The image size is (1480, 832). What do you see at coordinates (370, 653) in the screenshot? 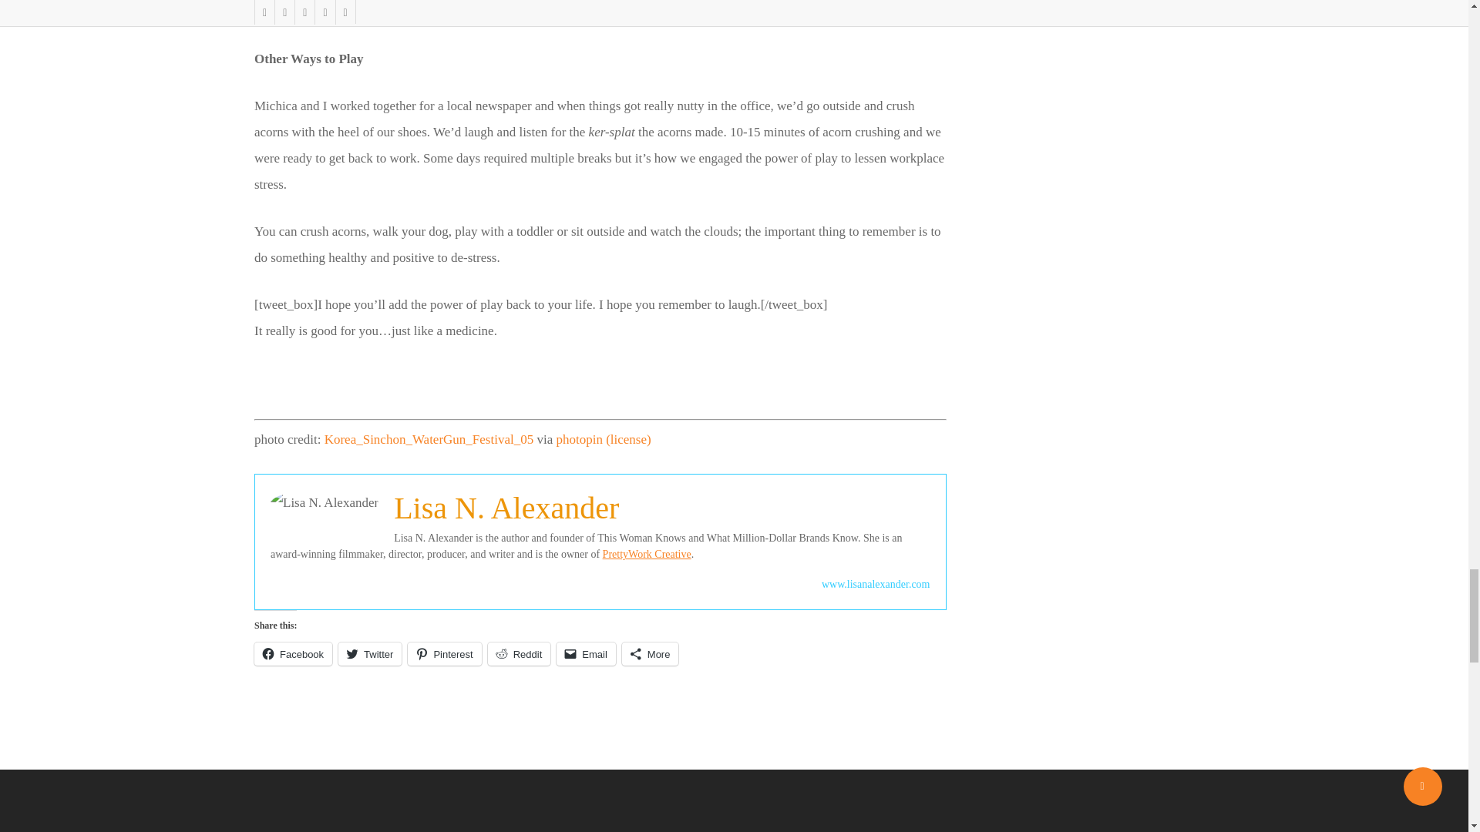
I see `Twitter` at bounding box center [370, 653].